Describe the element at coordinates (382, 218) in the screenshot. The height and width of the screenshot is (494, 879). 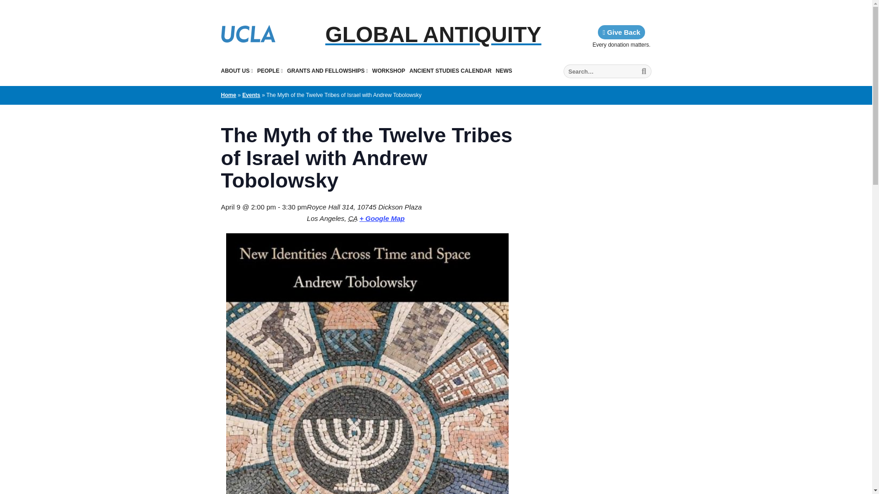
I see `Click to view a Google Map` at that location.